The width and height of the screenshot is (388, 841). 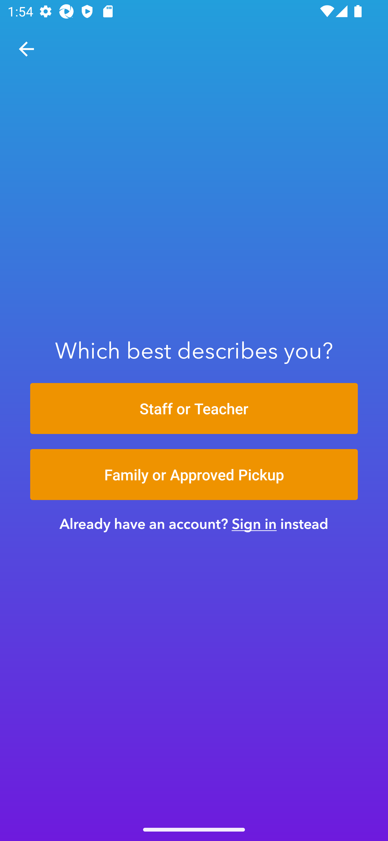 What do you see at coordinates (194, 408) in the screenshot?
I see `Staff or Teacher` at bounding box center [194, 408].